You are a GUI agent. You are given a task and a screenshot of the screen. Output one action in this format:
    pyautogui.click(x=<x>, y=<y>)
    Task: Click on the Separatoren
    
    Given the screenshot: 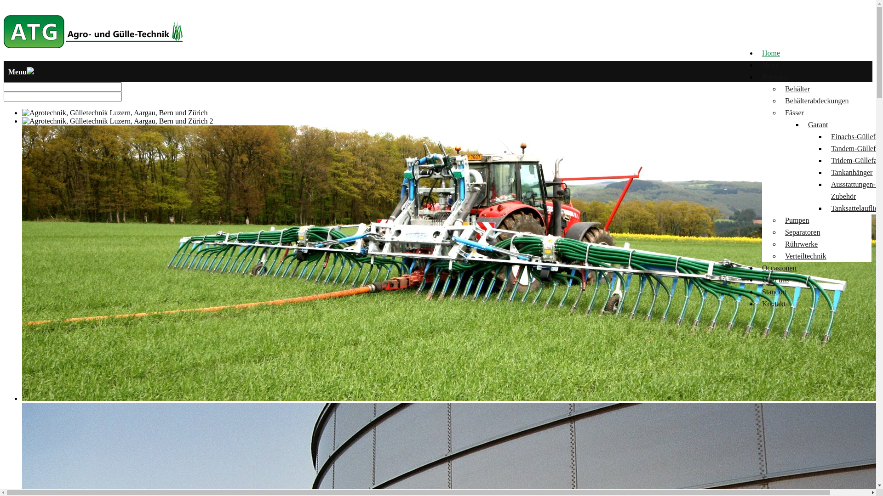 What is the action you would take?
    pyautogui.click(x=803, y=232)
    